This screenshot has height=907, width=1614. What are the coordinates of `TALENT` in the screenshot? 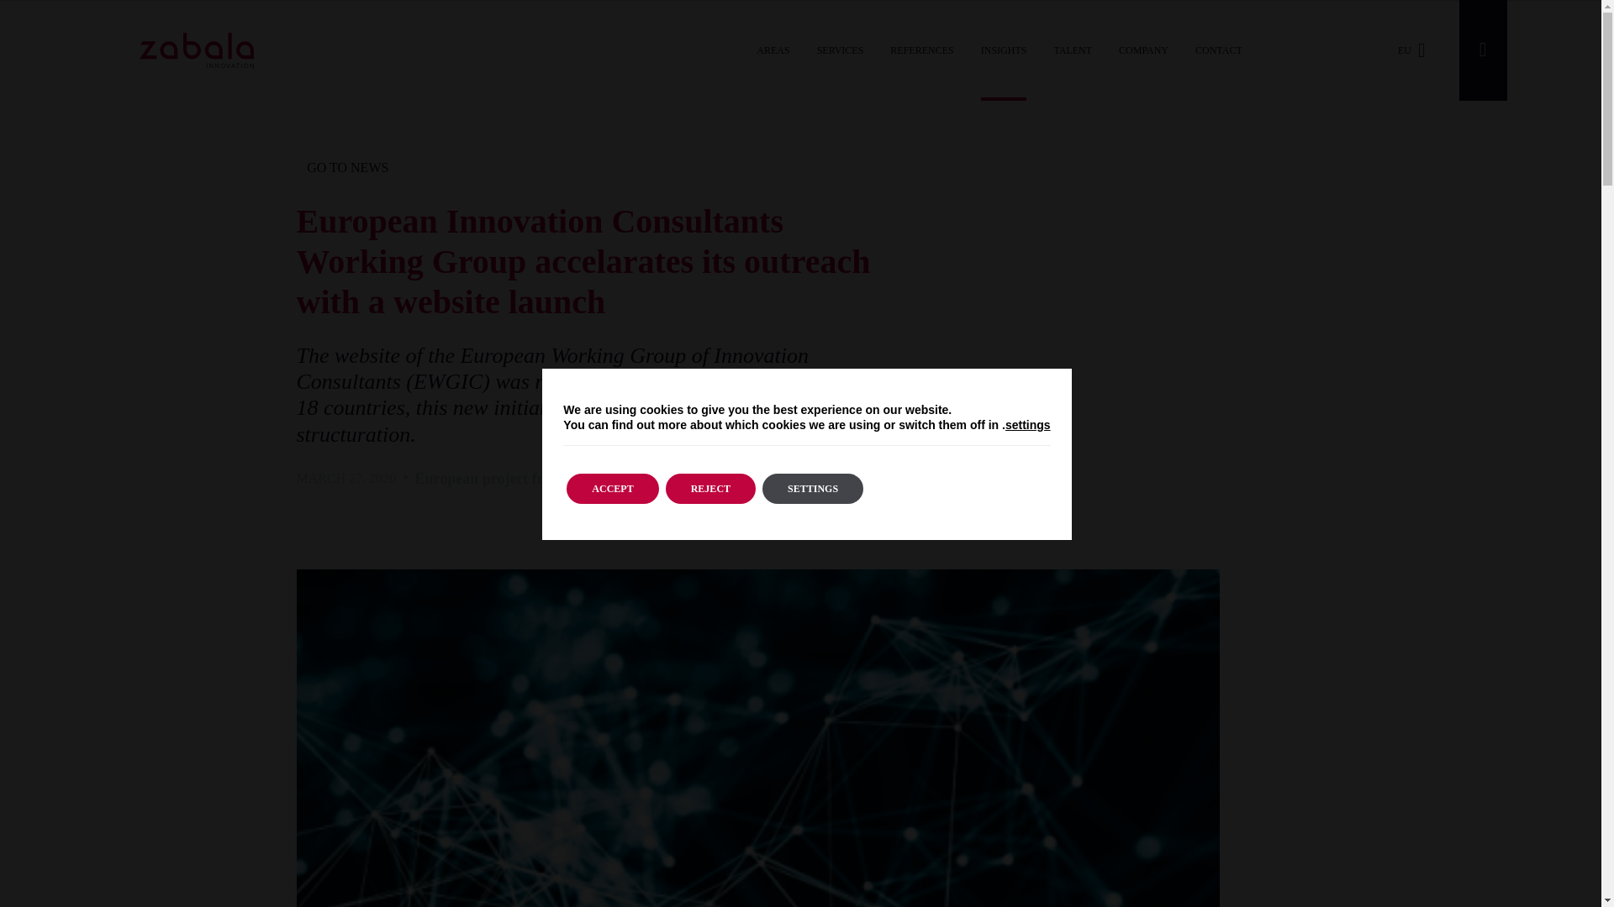 It's located at (1073, 50).